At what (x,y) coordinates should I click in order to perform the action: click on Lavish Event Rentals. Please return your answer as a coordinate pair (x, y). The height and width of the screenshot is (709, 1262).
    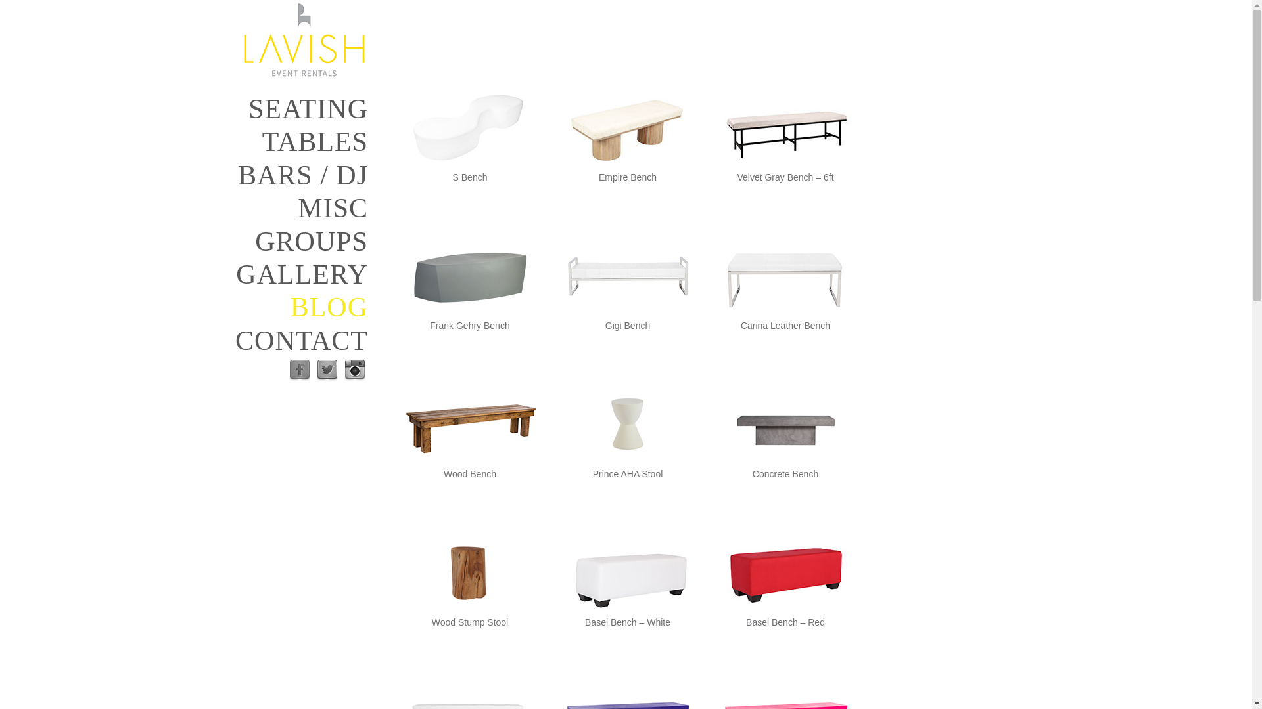
    Looking at the image, I should click on (304, 39).